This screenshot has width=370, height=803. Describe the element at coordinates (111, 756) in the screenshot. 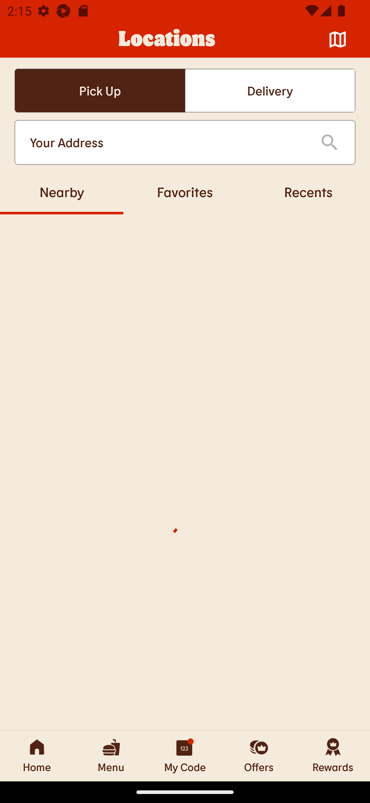

I see `Menu` at that location.